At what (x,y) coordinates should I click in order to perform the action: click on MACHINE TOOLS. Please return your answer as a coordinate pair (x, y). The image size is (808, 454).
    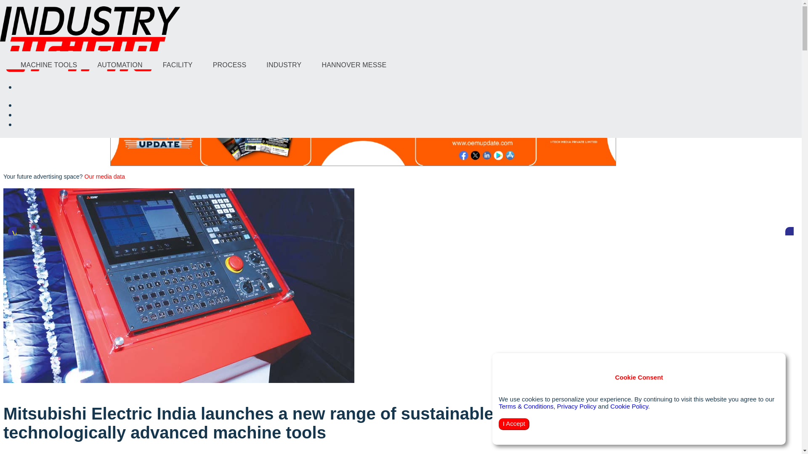
    Looking at the image, I should click on (49, 65).